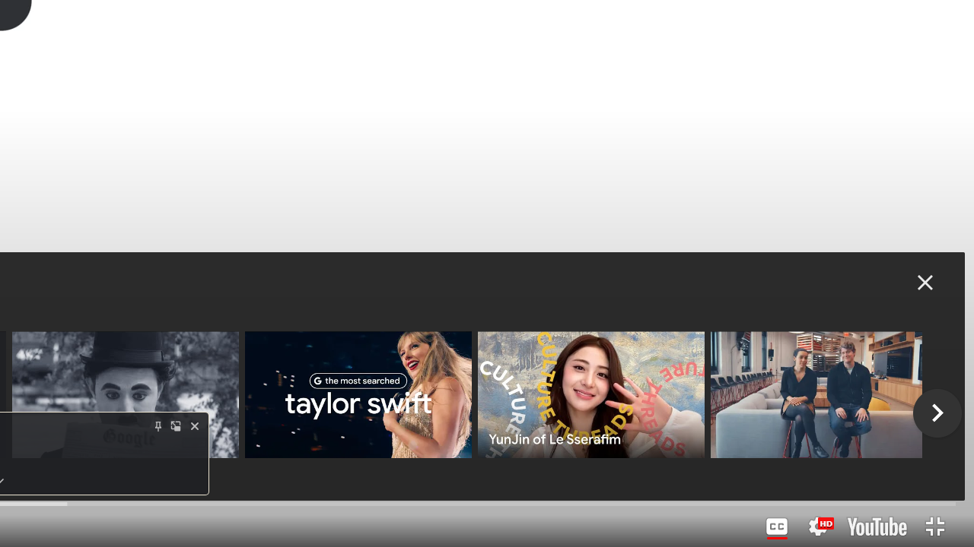 The width and height of the screenshot is (974, 547). What do you see at coordinates (125, 395) in the screenshot?
I see `Charlie Chaplin Google Doodle` at bounding box center [125, 395].